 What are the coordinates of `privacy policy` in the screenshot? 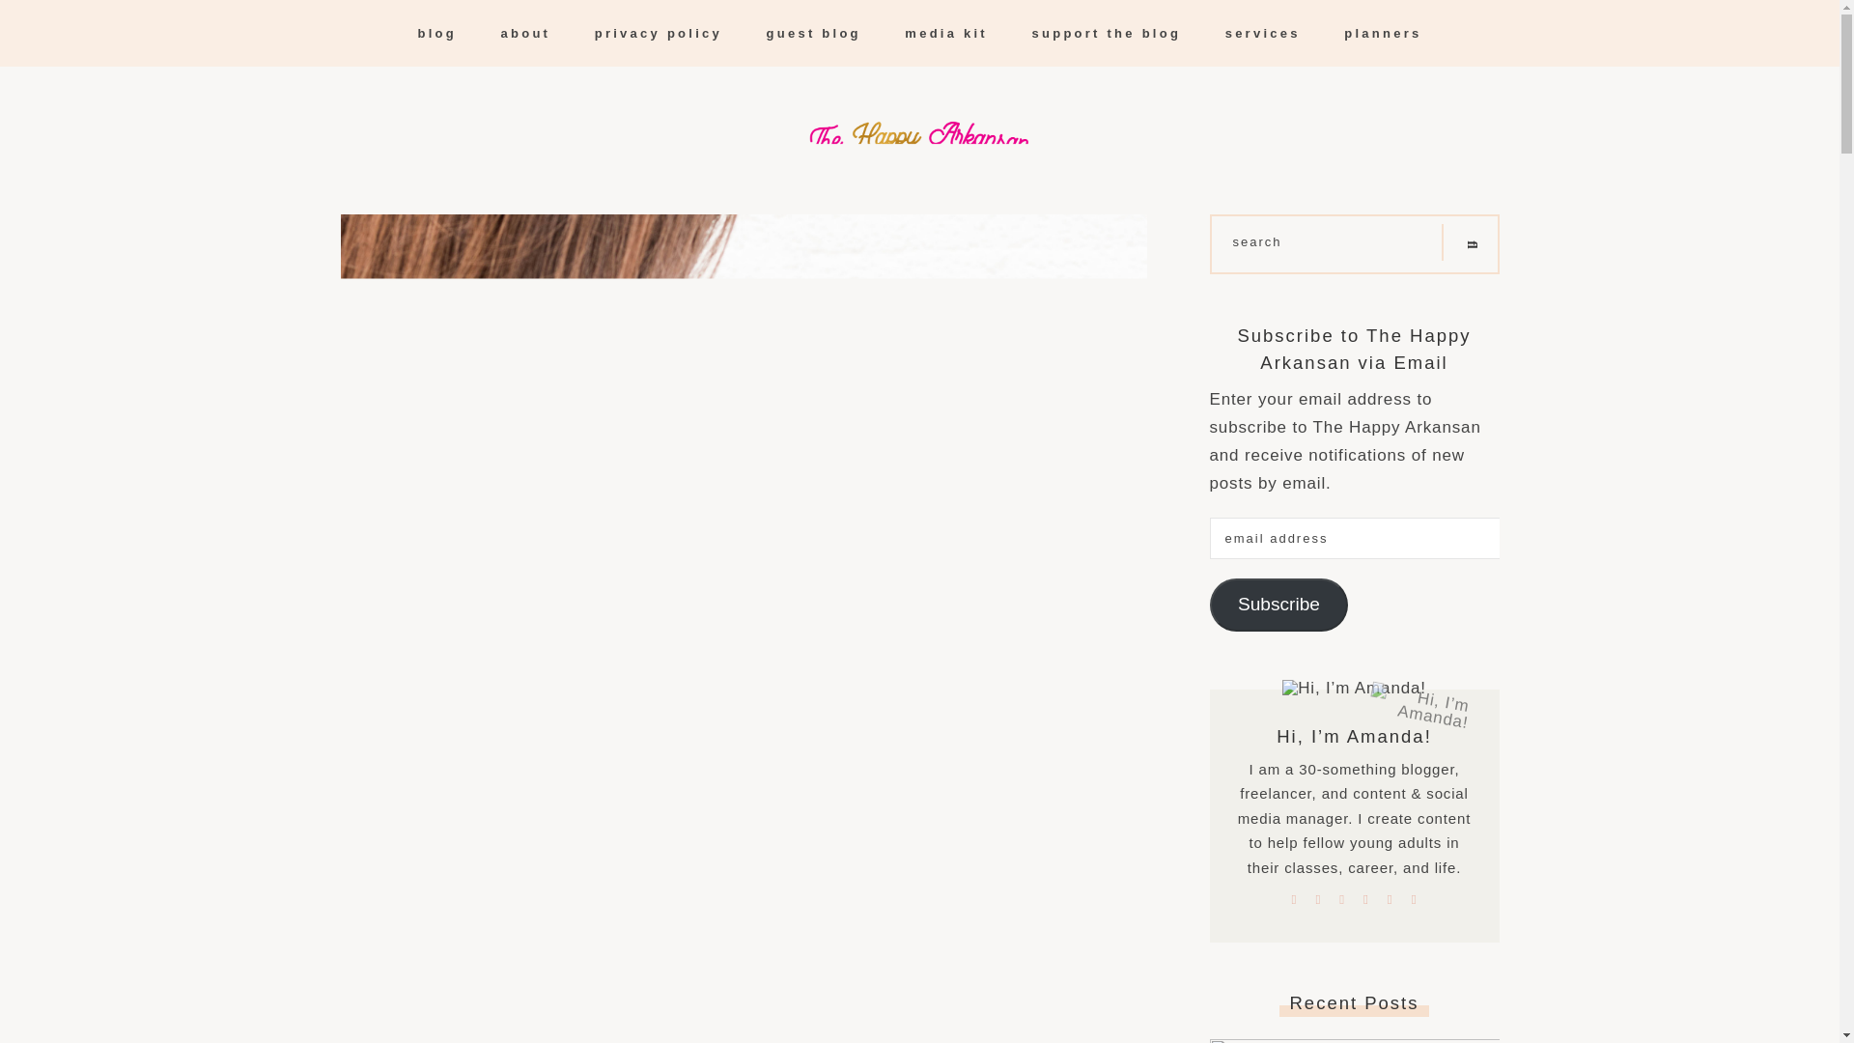 It's located at (659, 33).